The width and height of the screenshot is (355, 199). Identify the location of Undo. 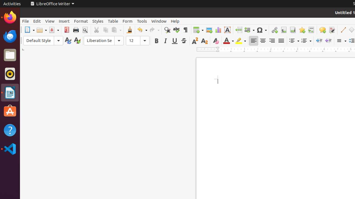
(142, 30).